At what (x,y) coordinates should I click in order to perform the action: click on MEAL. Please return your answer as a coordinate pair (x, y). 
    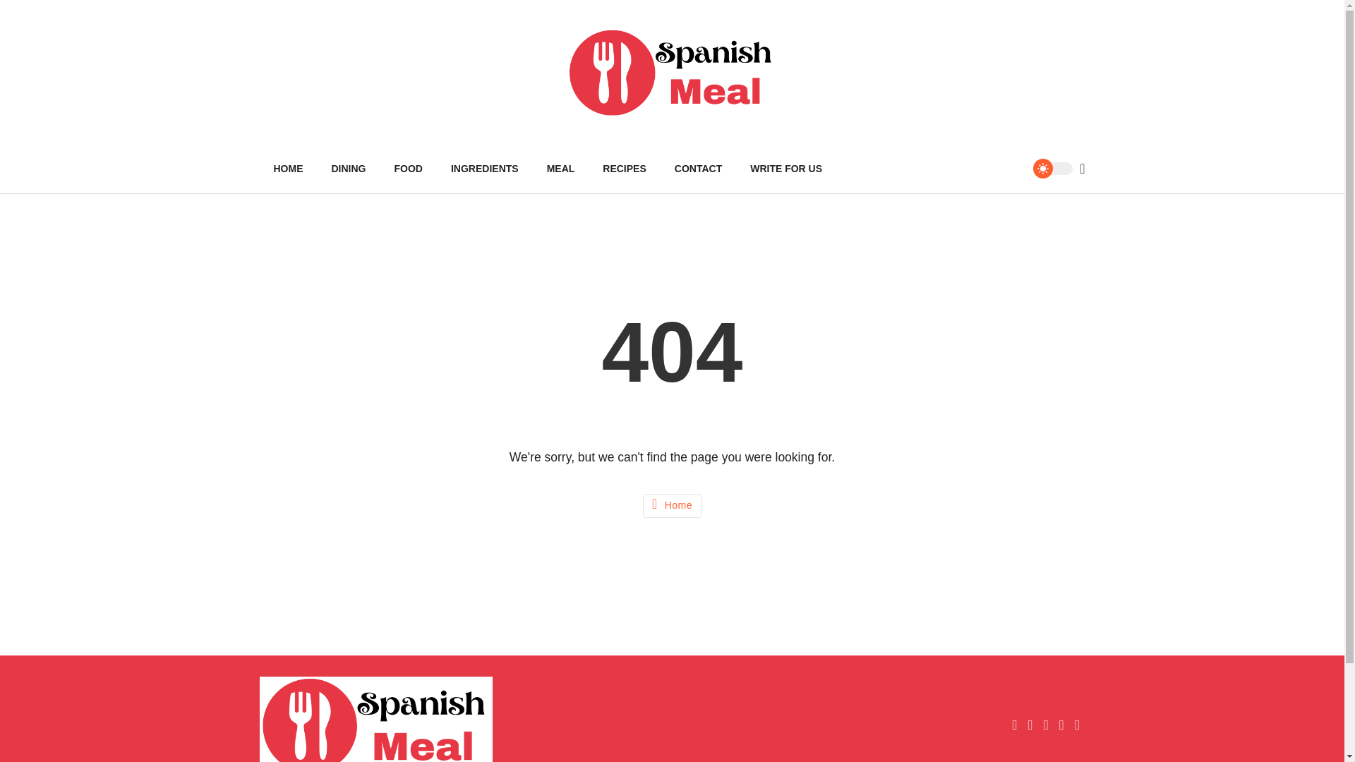
    Looking at the image, I should click on (560, 169).